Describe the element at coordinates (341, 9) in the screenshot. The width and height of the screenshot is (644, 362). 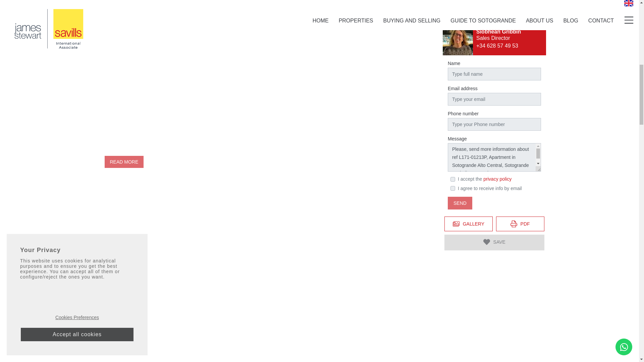
I see `VIEW MORE` at that location.